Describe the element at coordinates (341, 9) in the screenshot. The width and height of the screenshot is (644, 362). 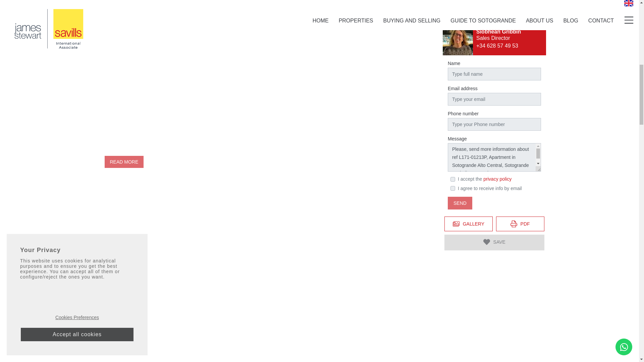
I see `VIEW MORE` at that location.